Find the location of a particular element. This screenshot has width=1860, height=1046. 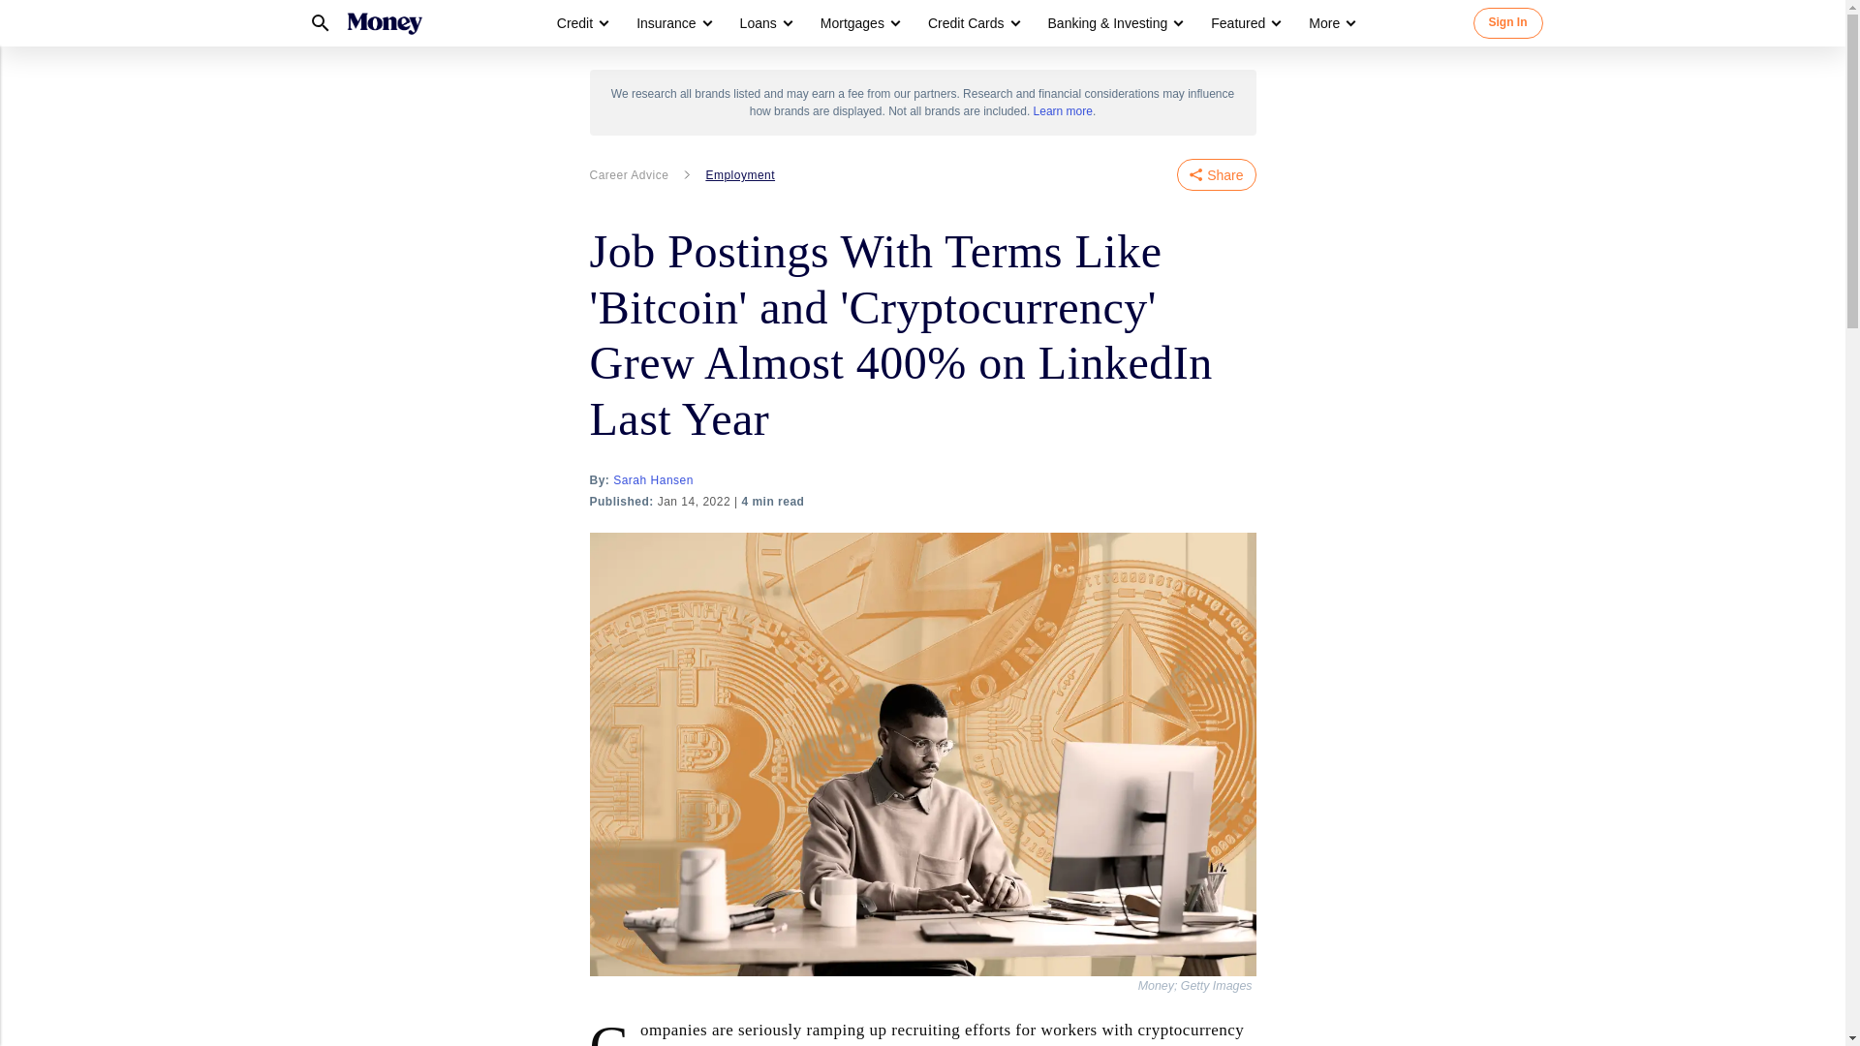

Credit Cards is located at coordinates (973, 23).